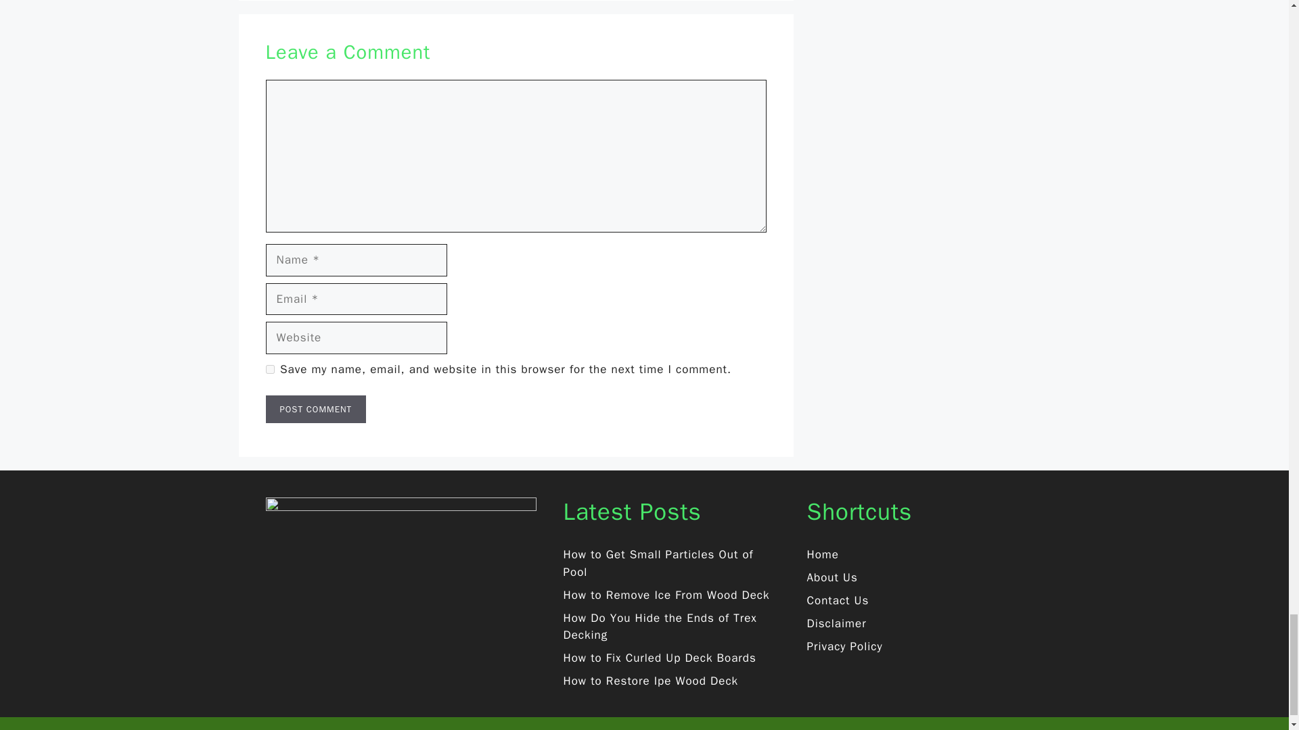 The width and height of the screenshot is (1299, 730). What do you see at coordinates (269, 369) in the screenshot?
I see `yes` at bounding box center [269, 369].